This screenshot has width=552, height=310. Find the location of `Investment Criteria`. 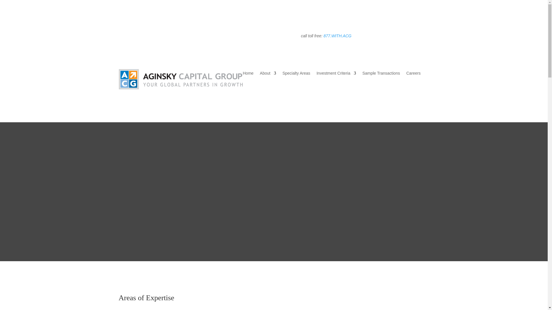

Investment Criteria is located at coordinates (336, 74).